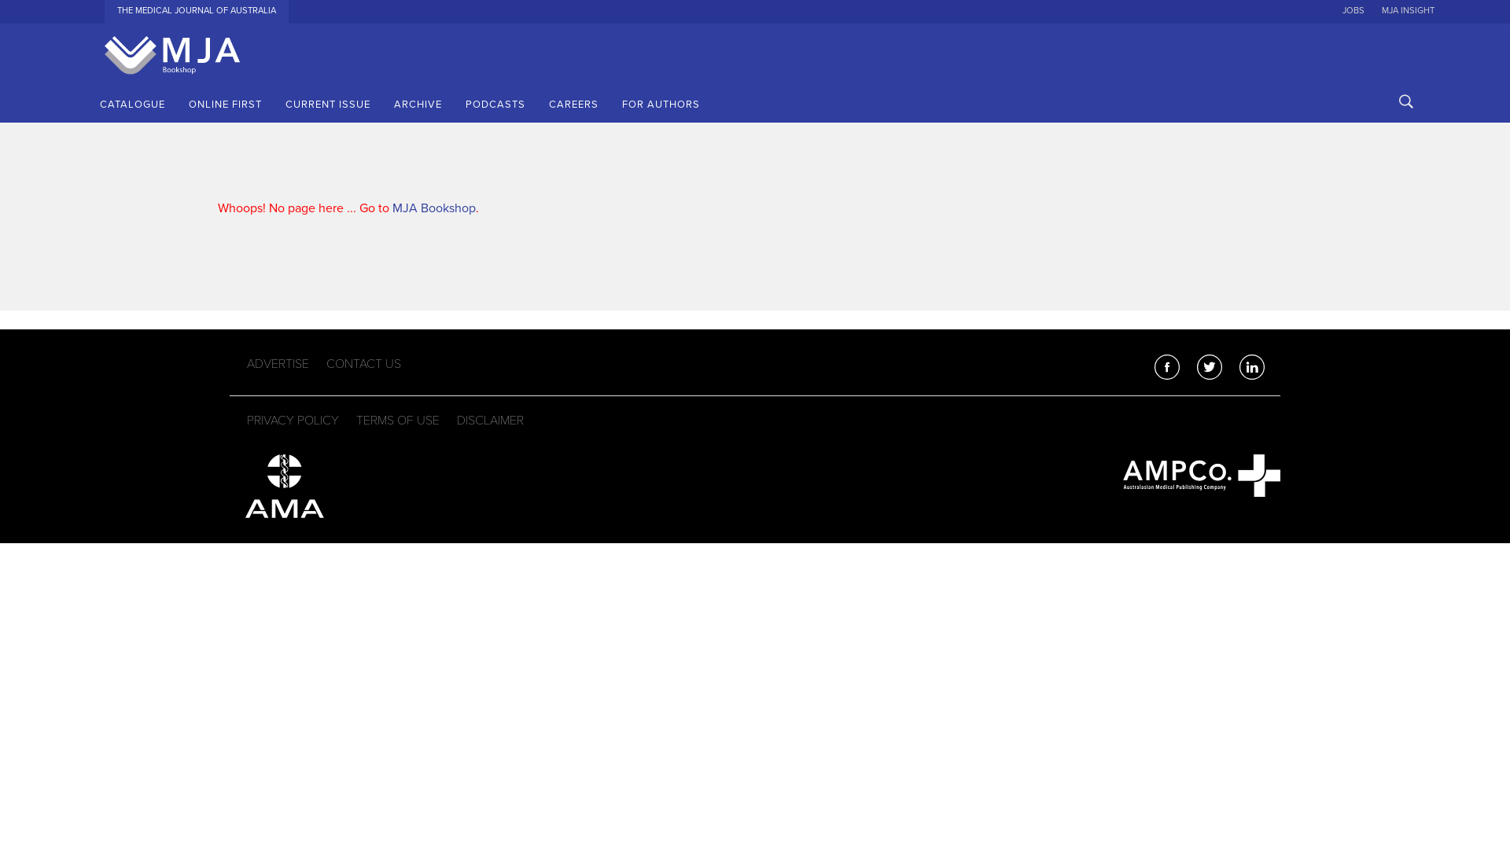 This screenshot has height=849, width=1510. I want to click on MJA Bookshop, so click(434, 208).